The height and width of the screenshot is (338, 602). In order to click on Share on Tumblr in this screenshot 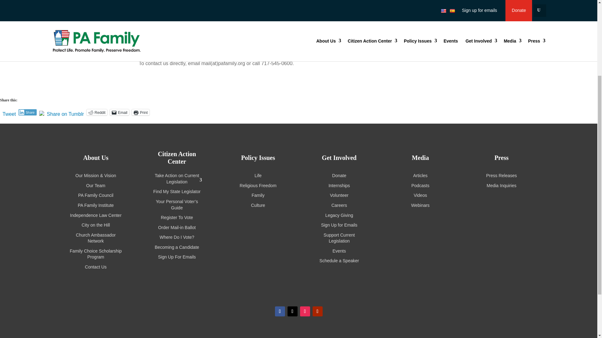, I will do `click(65, 112)`.